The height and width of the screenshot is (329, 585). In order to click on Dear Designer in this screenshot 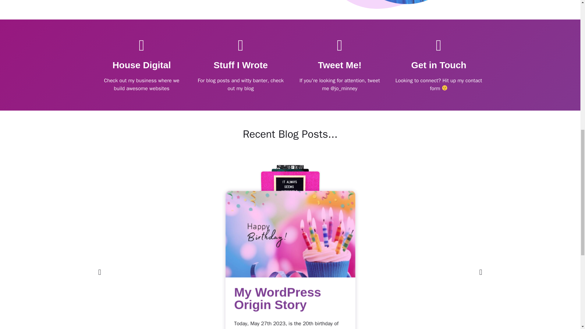, I will do `click(304, 201)`.